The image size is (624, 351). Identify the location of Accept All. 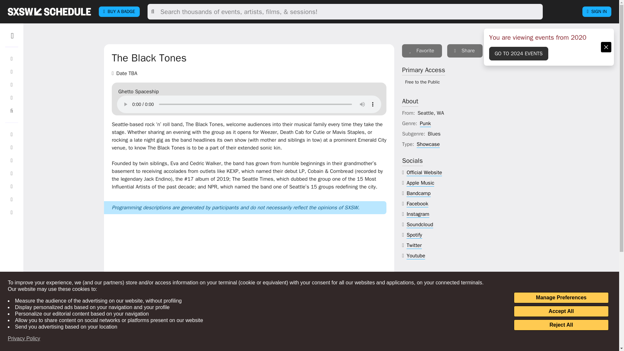
(561, 311).